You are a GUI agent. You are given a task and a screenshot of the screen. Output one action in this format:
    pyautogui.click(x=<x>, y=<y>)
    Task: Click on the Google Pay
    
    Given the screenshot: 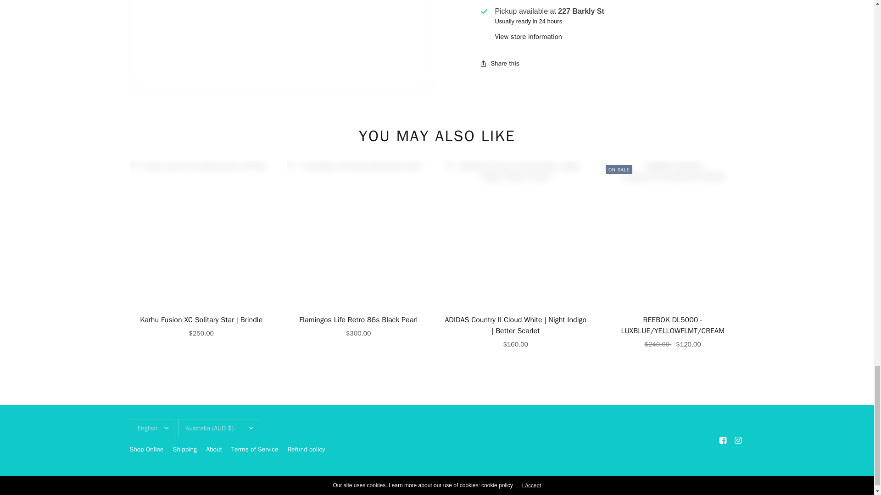 What is the action you would take?
    pyautogui.click(x=641, y=480)
    